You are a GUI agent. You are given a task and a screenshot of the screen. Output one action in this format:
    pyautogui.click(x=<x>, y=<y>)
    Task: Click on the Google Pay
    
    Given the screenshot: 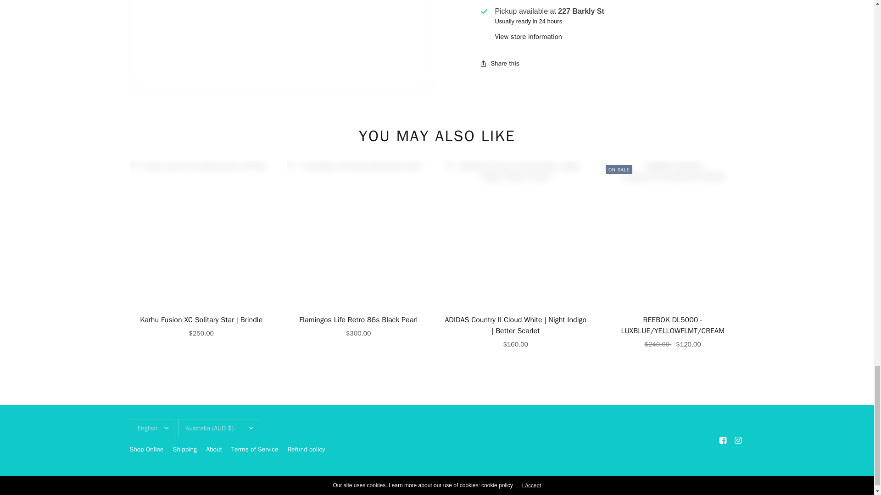 What is the action you would take?
    pyautogui.click(x=641, y=480)
    